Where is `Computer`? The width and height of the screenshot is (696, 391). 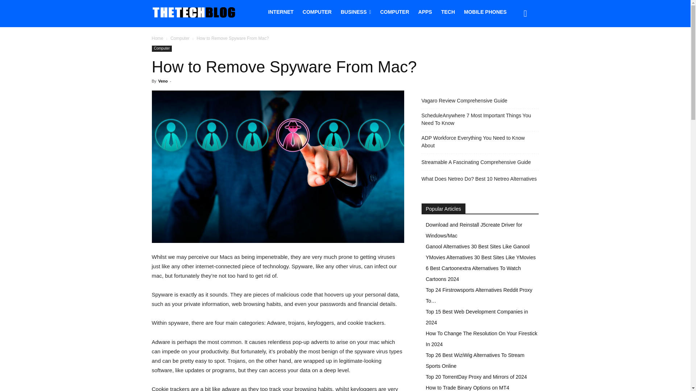 Computer is located at coordinates (162, 49).